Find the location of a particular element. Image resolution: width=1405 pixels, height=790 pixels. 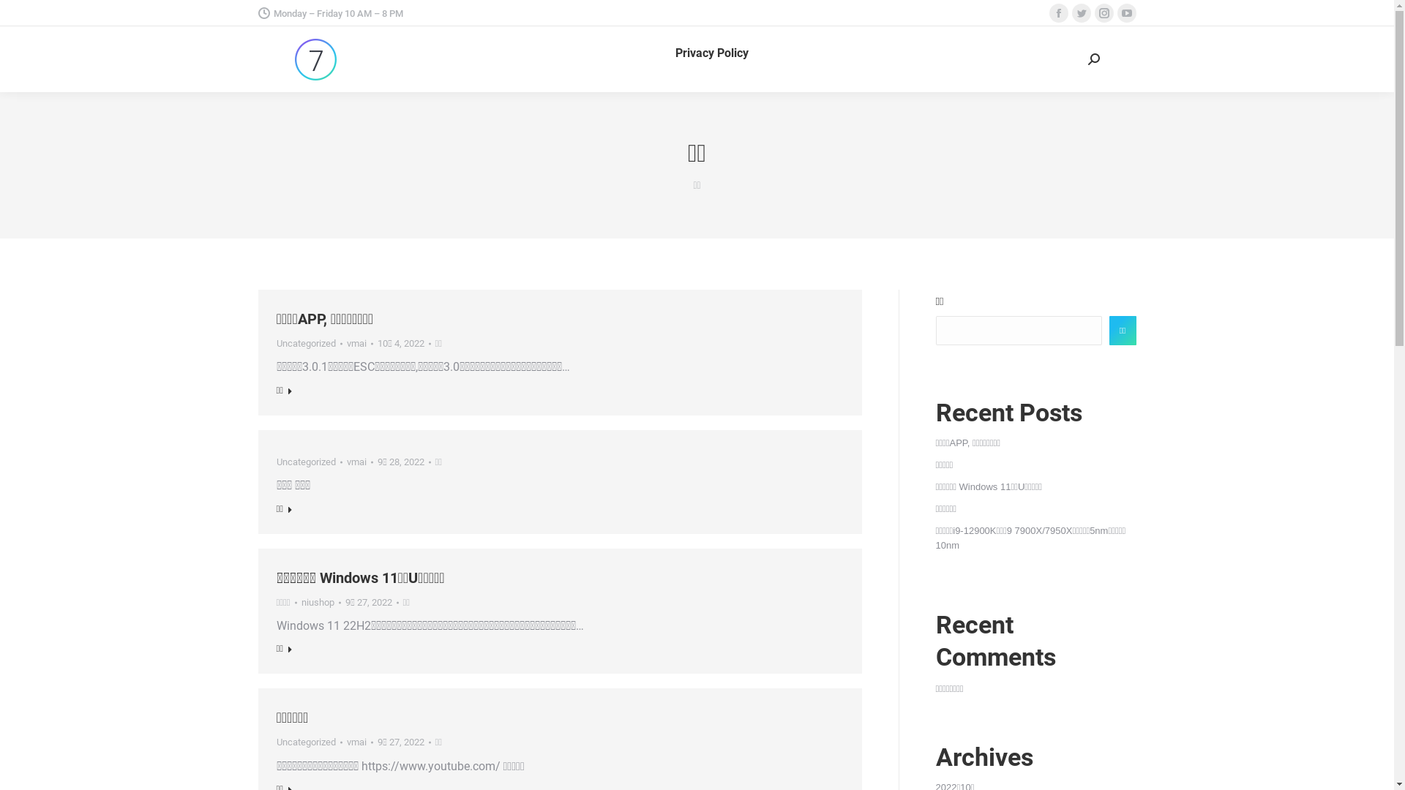

niushop is located at coordinates (321, 603).